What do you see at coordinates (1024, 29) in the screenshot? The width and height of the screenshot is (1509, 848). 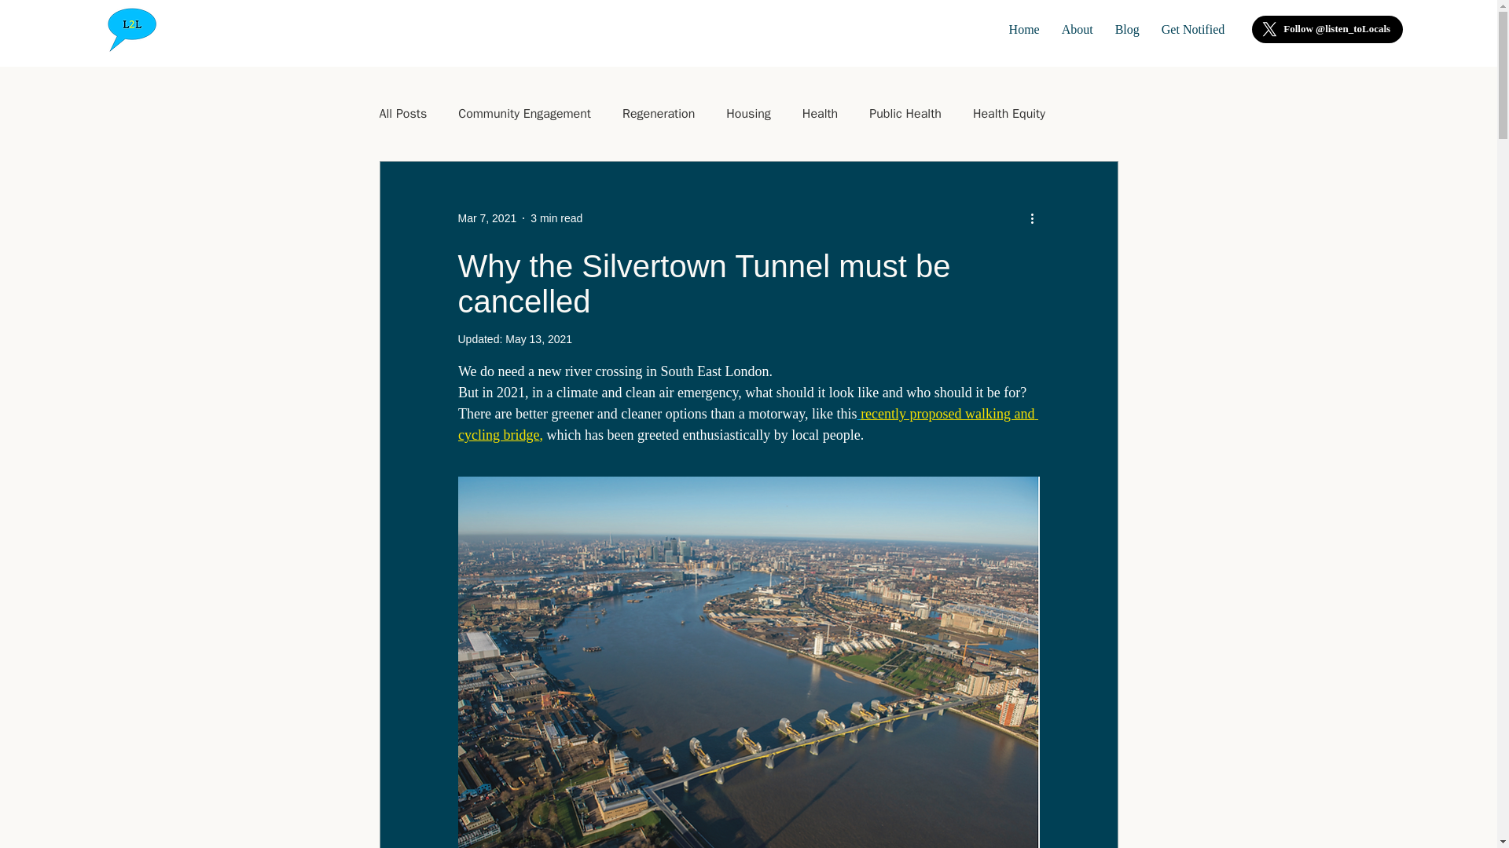 I see `Home` at bounding box center [1024, 29].